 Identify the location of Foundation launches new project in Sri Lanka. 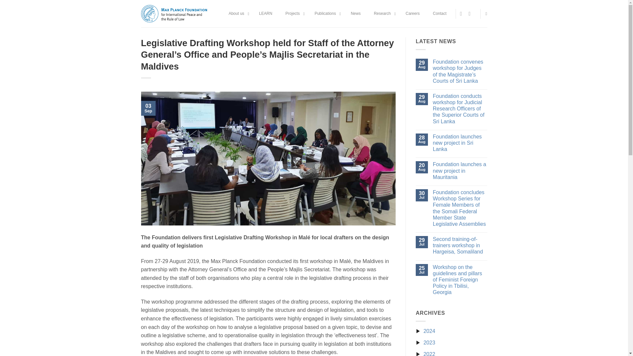
(460, 143).